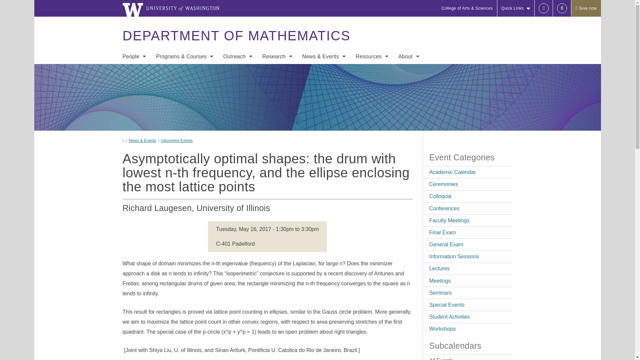 This screenshot has width=640, height=360. I want to click on Teaching Assistants, so click(134, 124).